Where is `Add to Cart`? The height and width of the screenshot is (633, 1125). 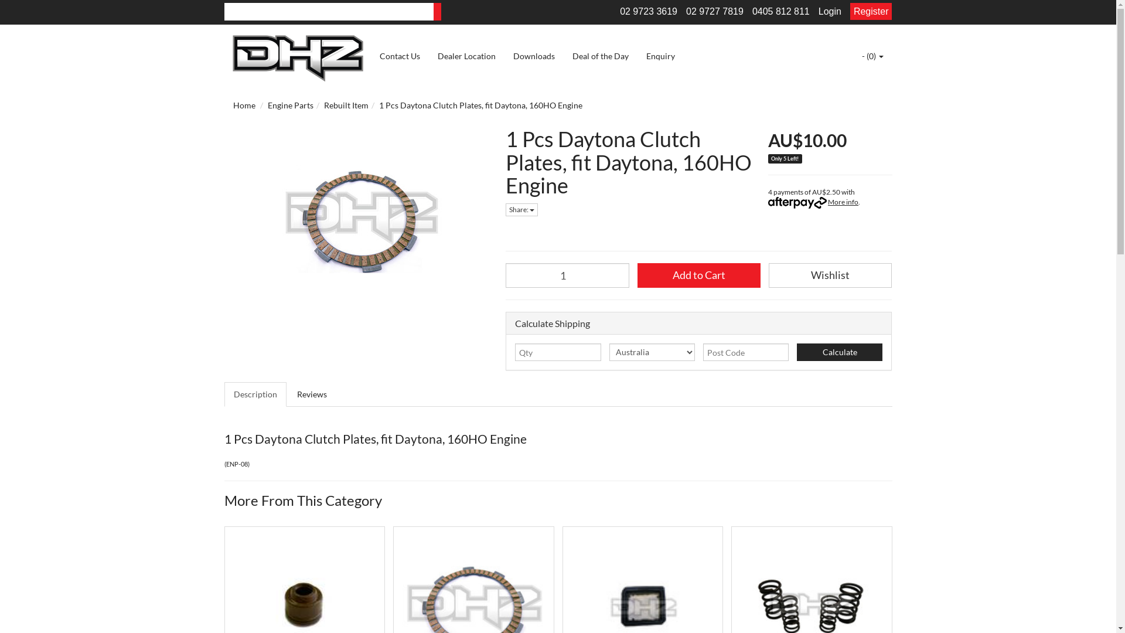 Add to Cart is located at coordinates (699, 275).